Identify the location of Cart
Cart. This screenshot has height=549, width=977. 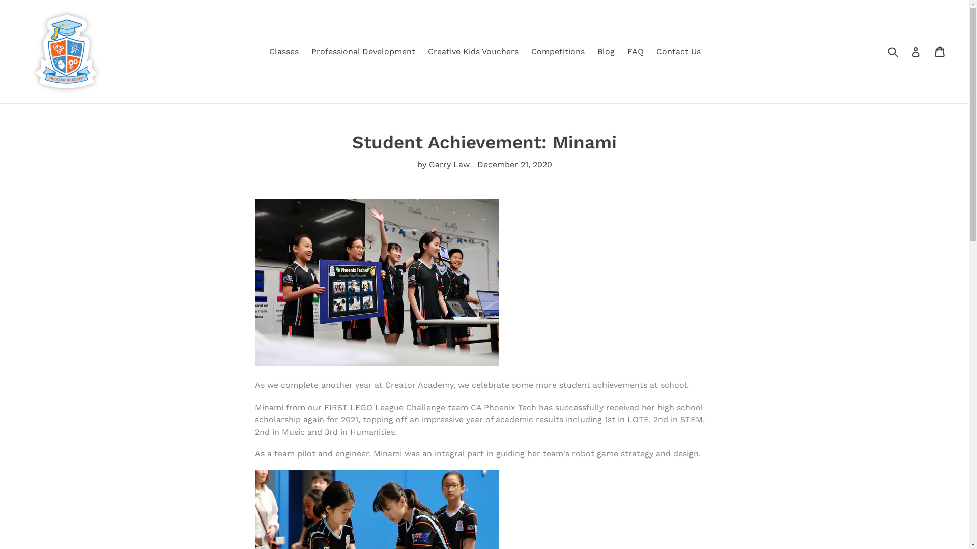
(940, 51).